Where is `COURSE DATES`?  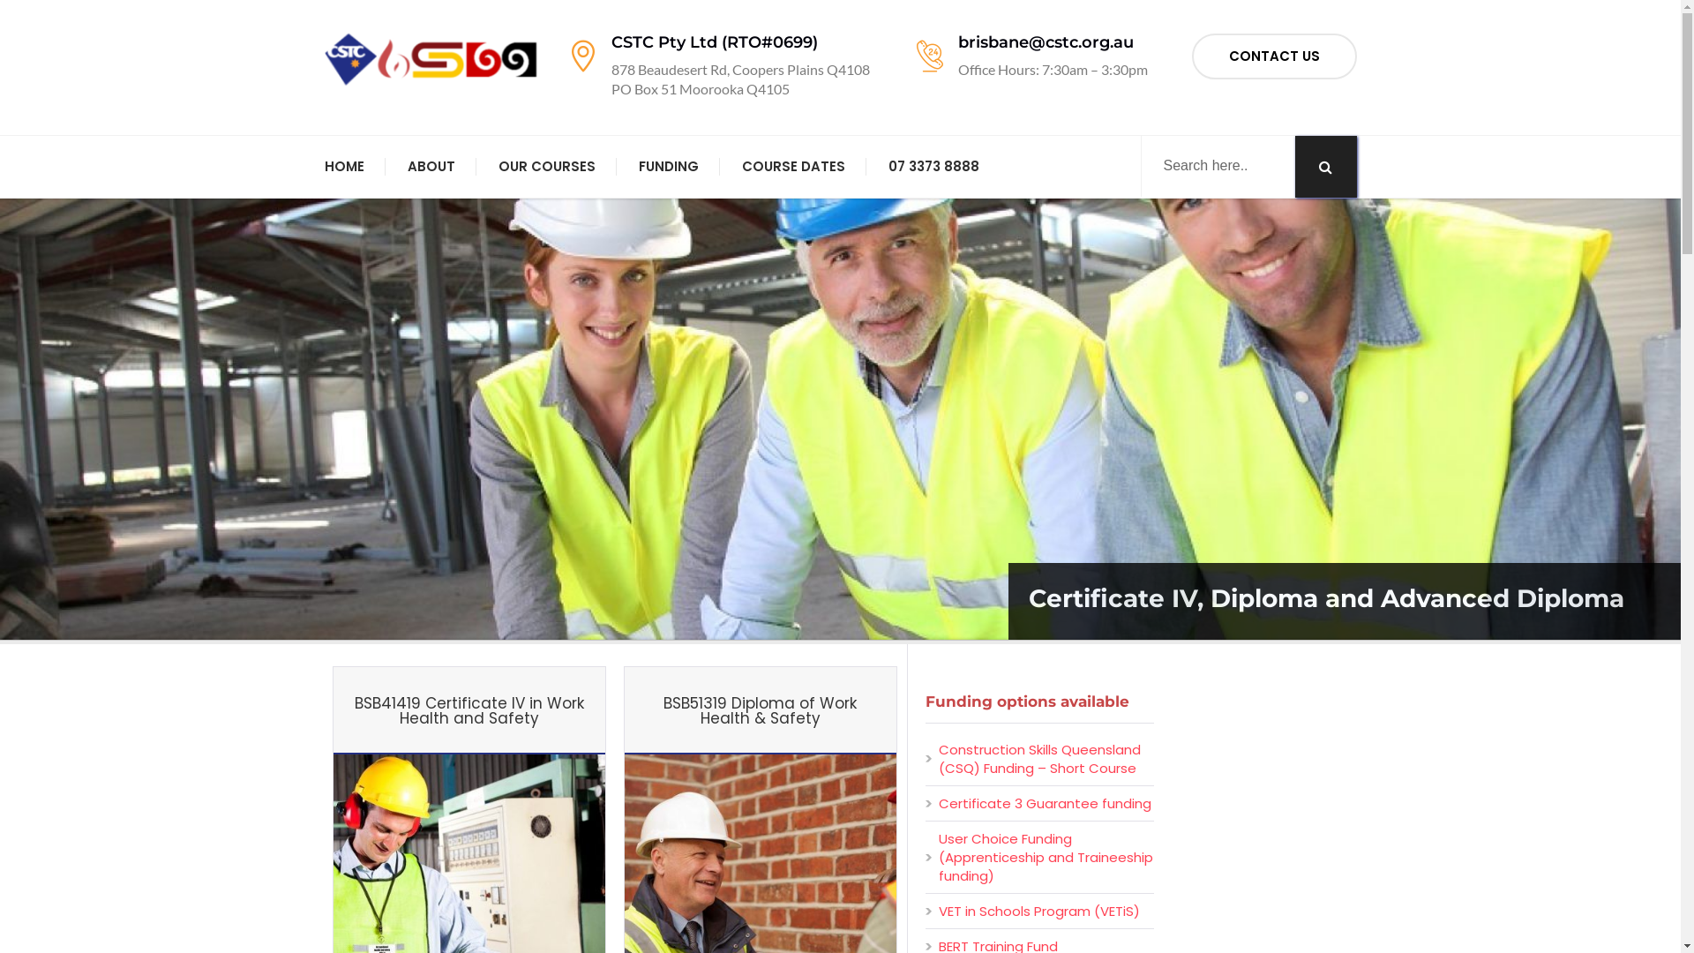 COURSE DATES is located at coordinates (792, 167).